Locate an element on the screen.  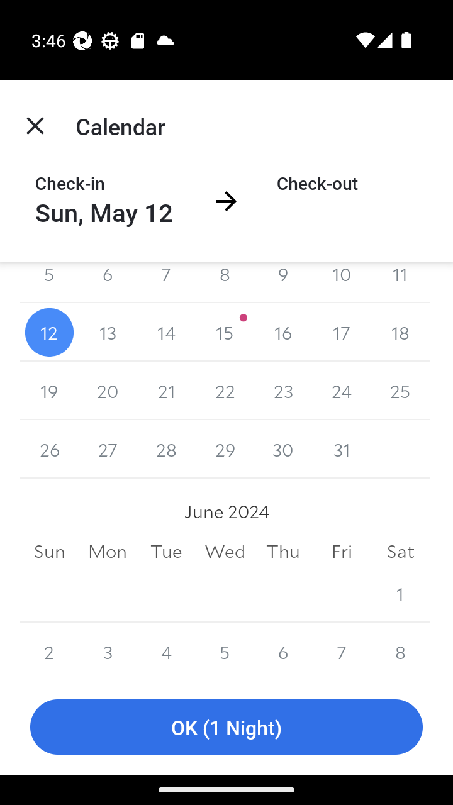
Sun is located at coordinates (49, 551).